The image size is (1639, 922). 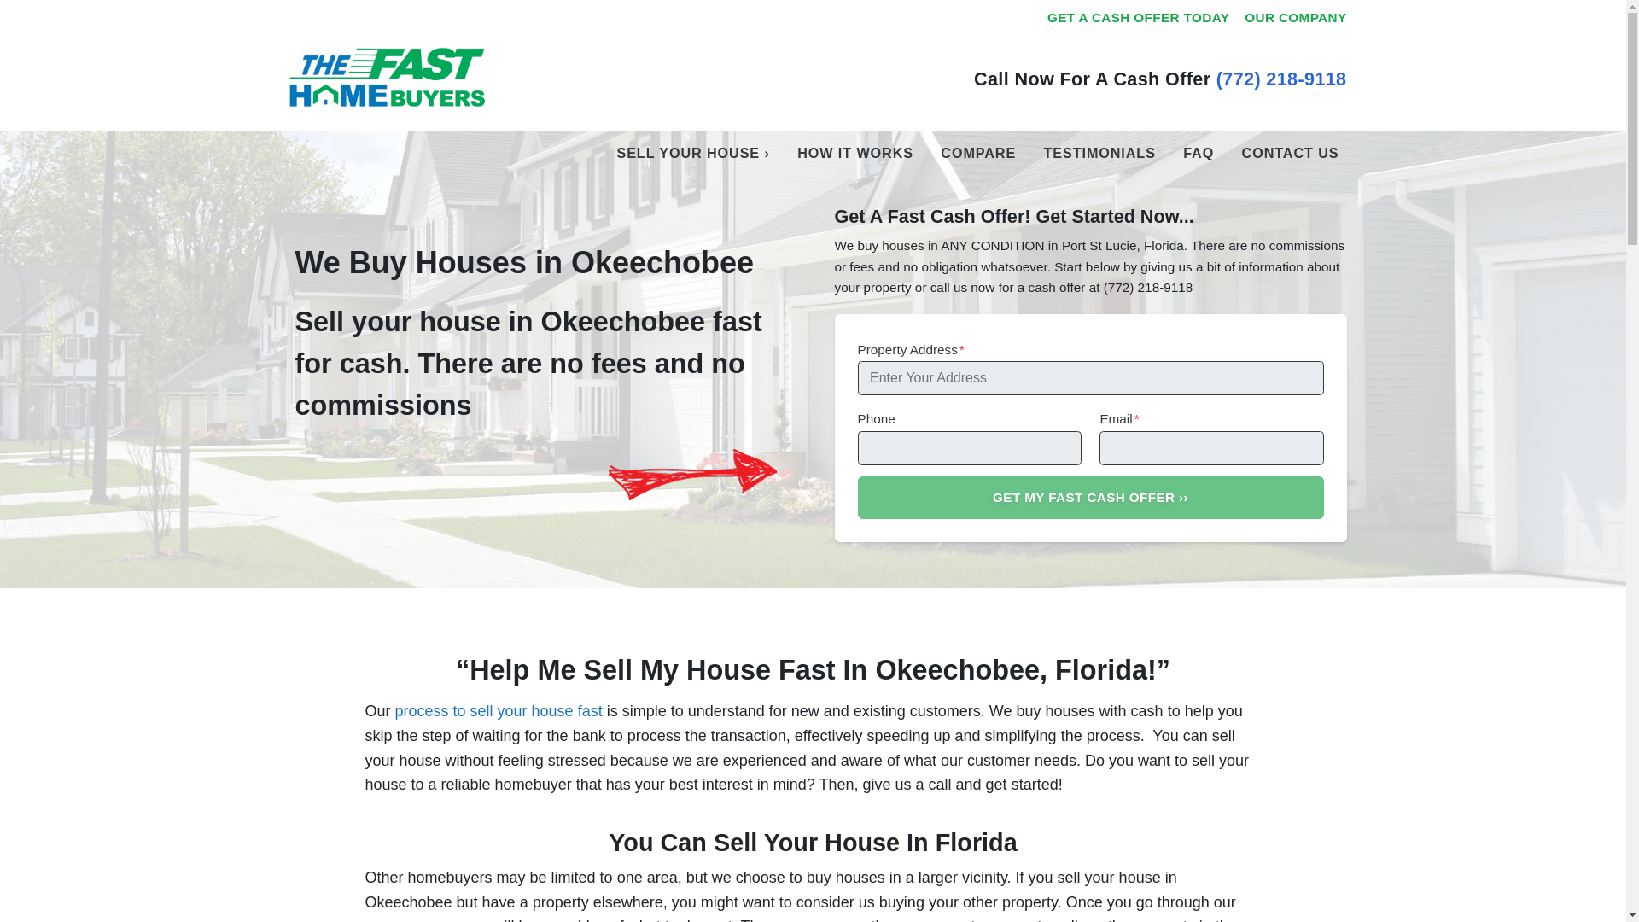 What do you see at coordinates (691, 475) in the screenshot?
I see `Arrow Right` at bounding box center [691, 475].